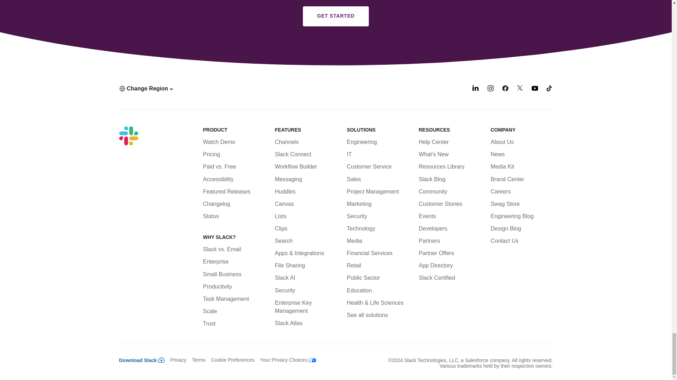  I want to click on TikTok, so click(549, 89).